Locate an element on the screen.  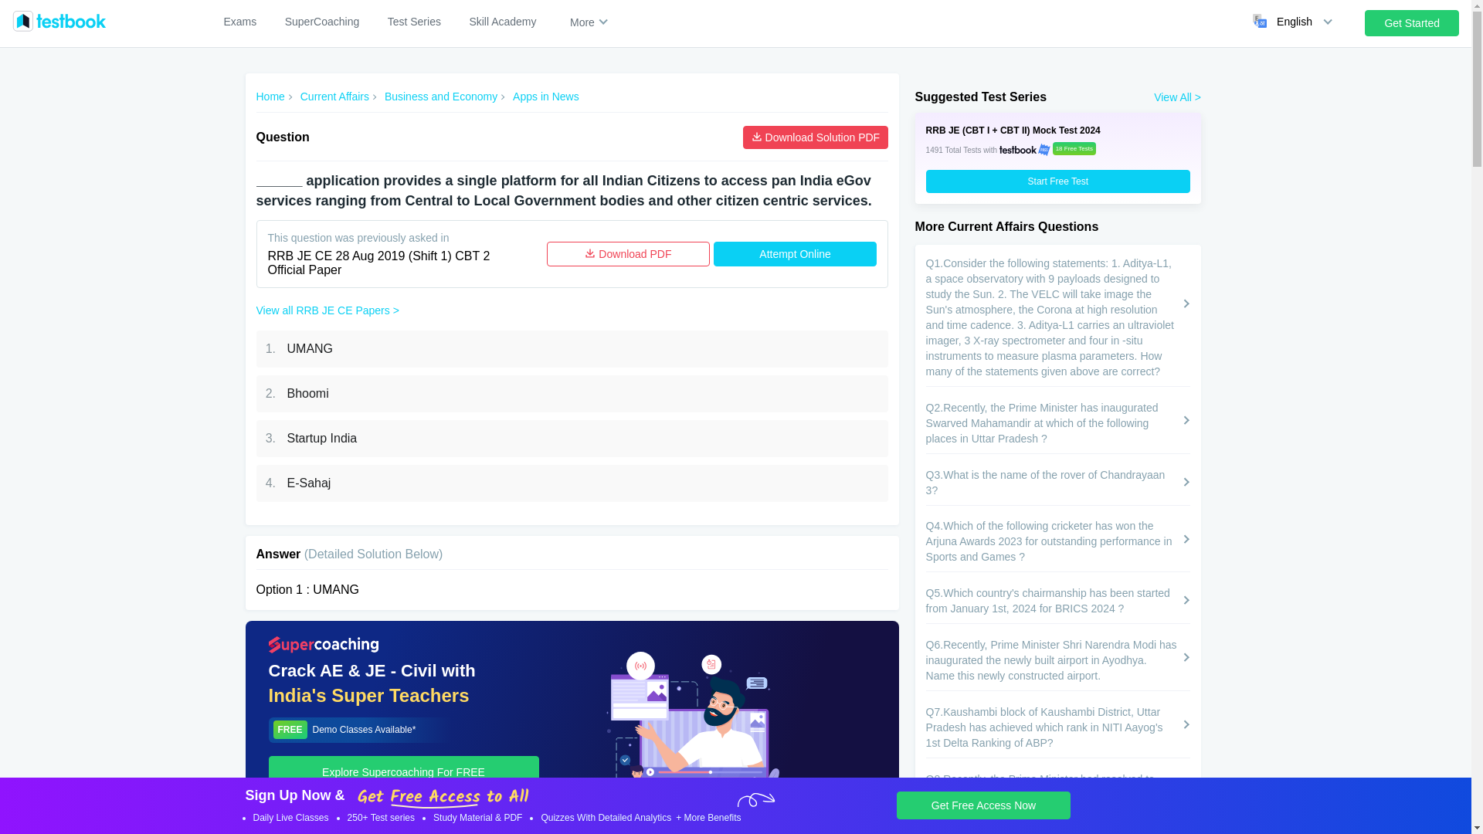
Test Series is located at coordinates (414, 22).